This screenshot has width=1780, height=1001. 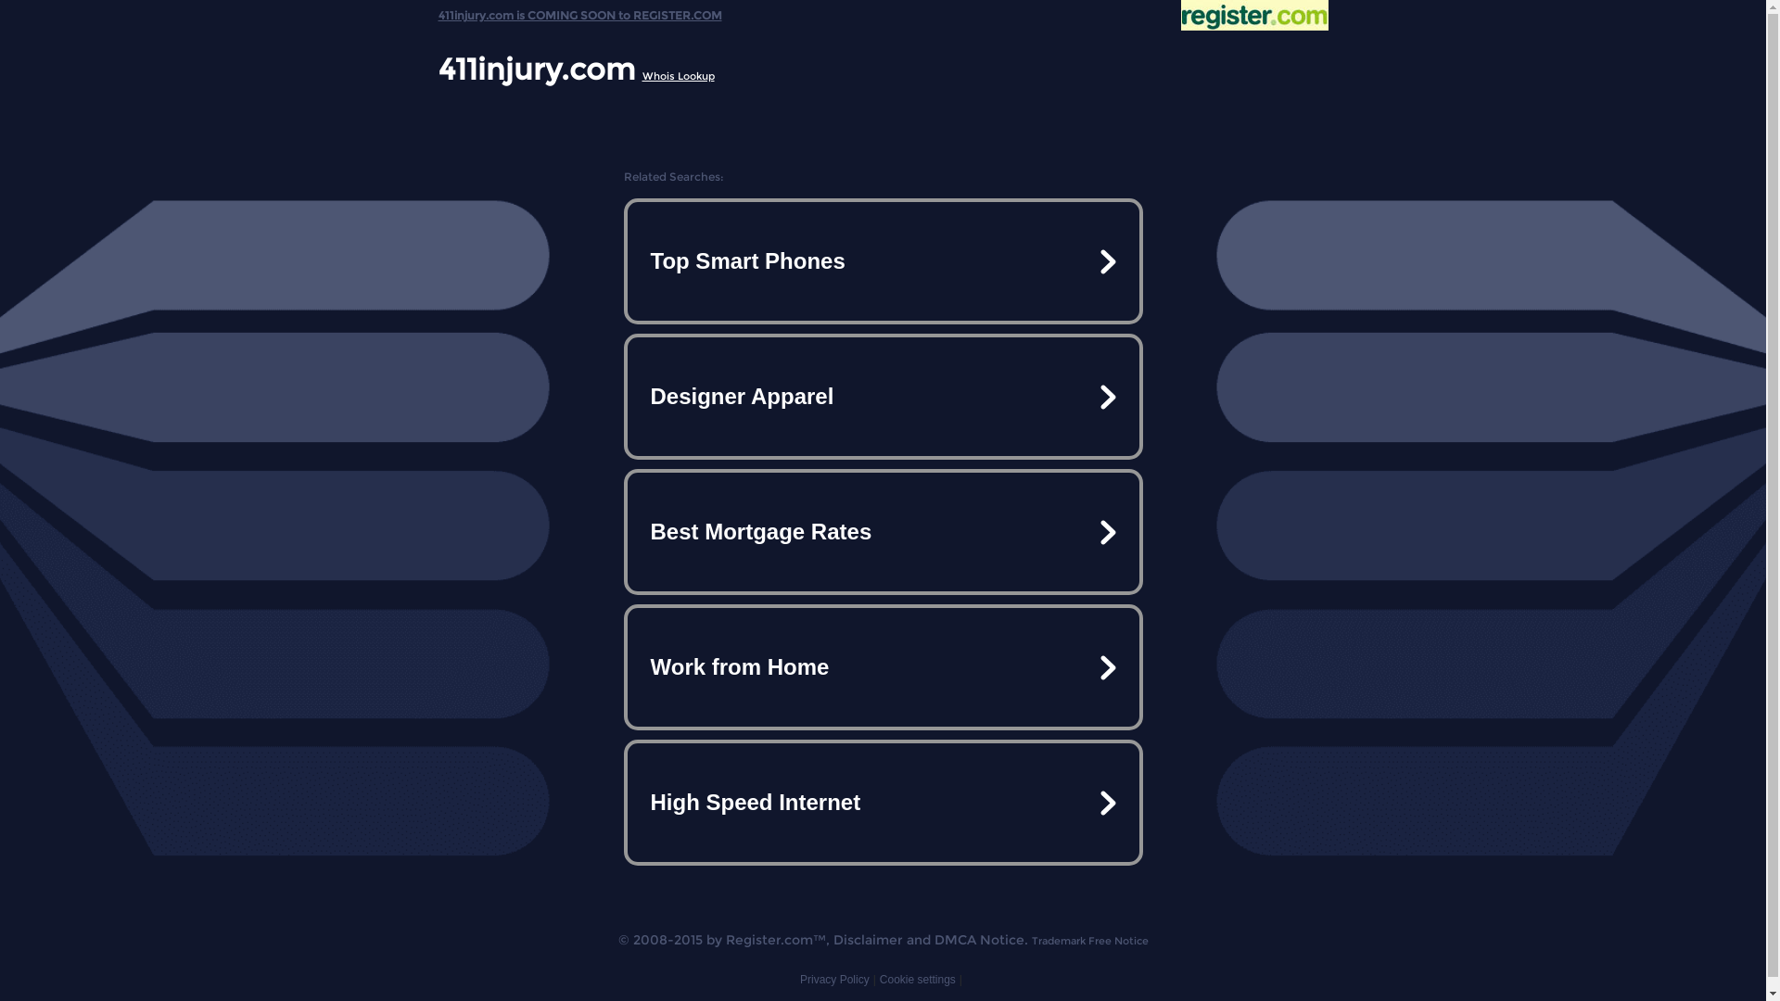 I want to click on Whois Lookup, so click(x=678, y=76).